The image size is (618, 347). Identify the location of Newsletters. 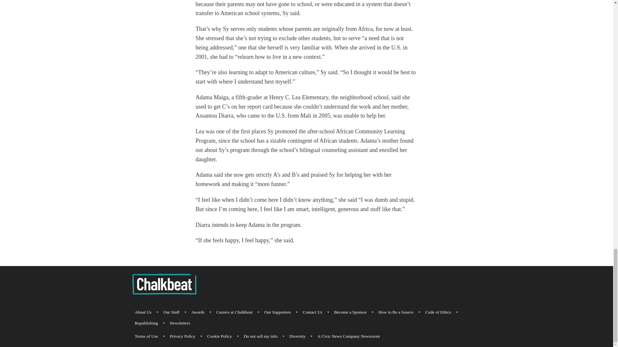
(180, 323).